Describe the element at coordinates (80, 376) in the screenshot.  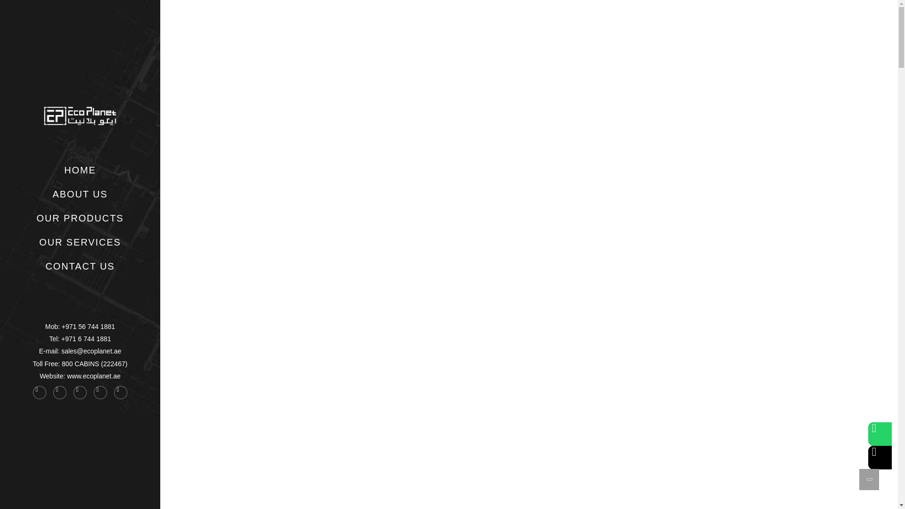
I see `Website: www.ecoplanet.ae` at that location.